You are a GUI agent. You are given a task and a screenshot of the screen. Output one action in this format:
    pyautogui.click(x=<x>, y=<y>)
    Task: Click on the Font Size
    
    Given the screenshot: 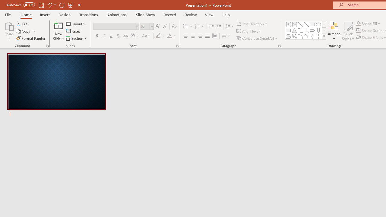 What is the action you would take?
    pyautogui.click(x=147, y=27)
    